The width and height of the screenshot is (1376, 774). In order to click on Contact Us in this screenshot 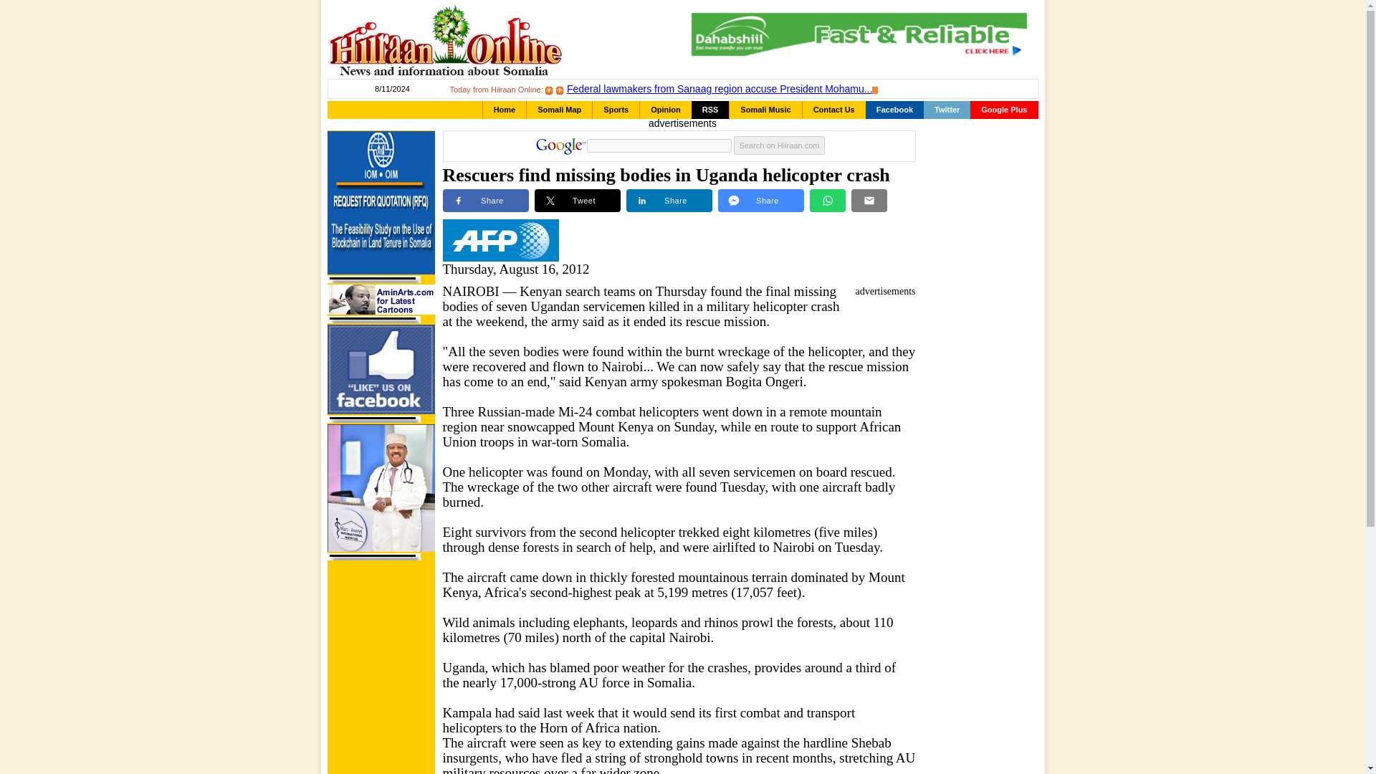, I will do `click(833, 110)`.